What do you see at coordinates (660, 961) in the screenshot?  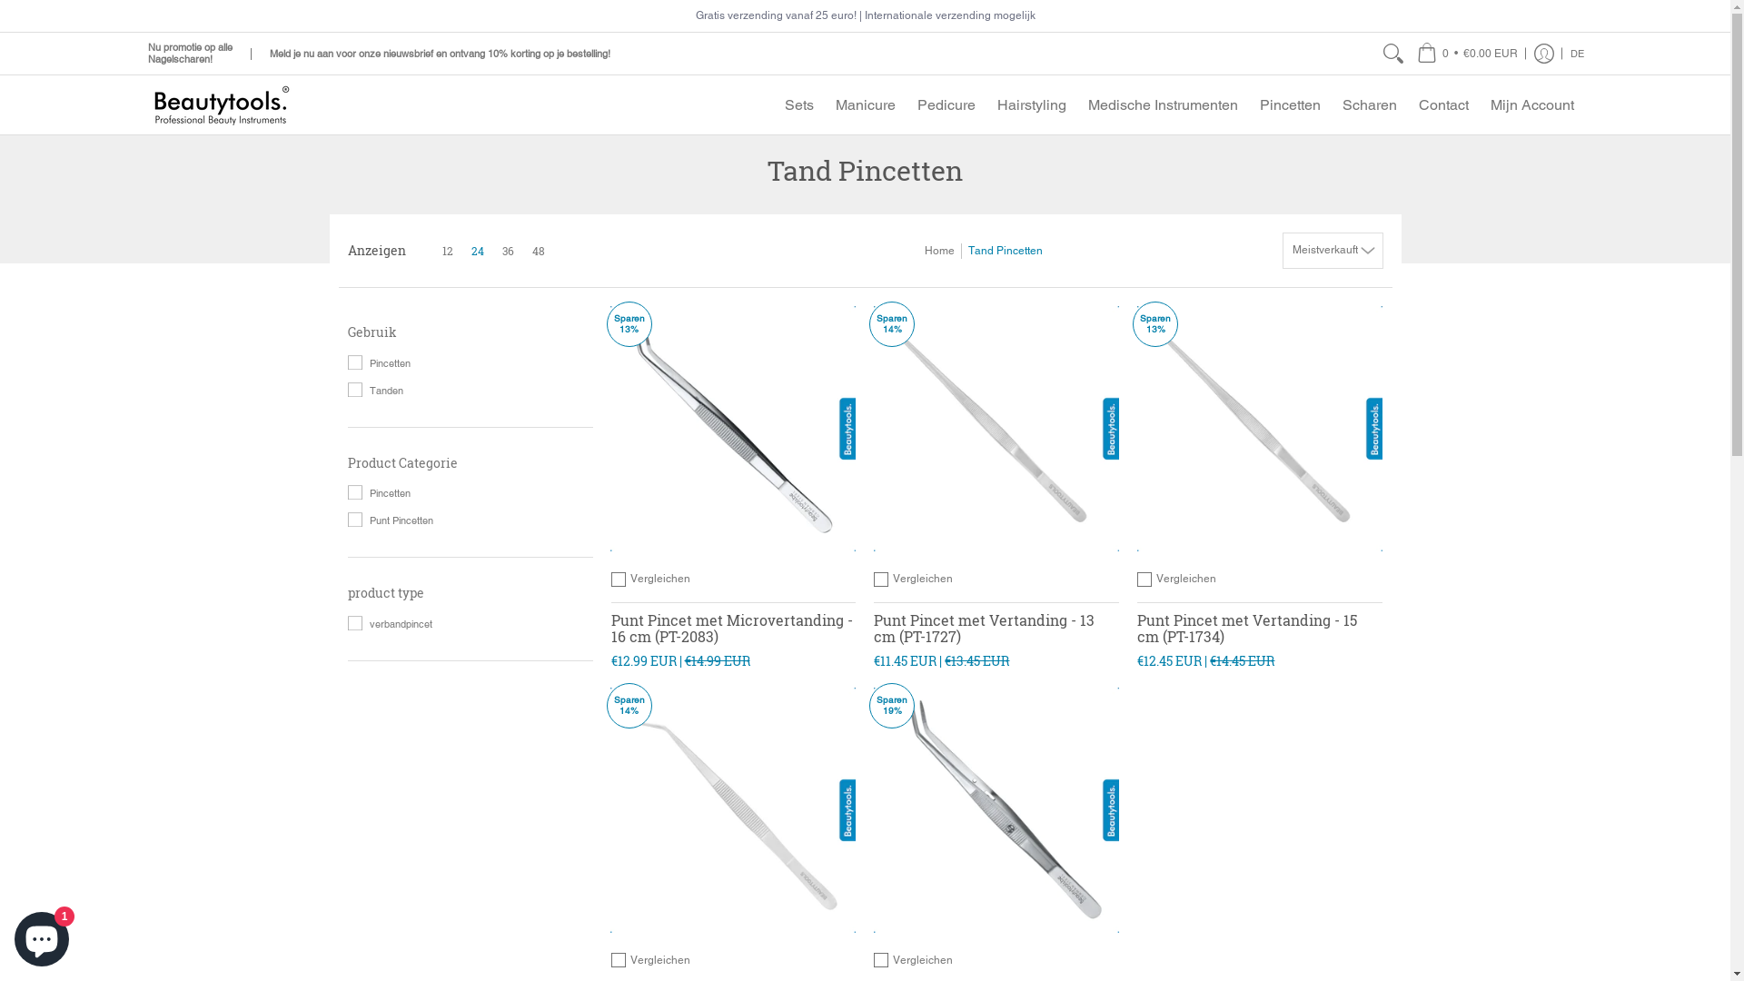 I see `Vergleichen` at bounding box center [660, 961].